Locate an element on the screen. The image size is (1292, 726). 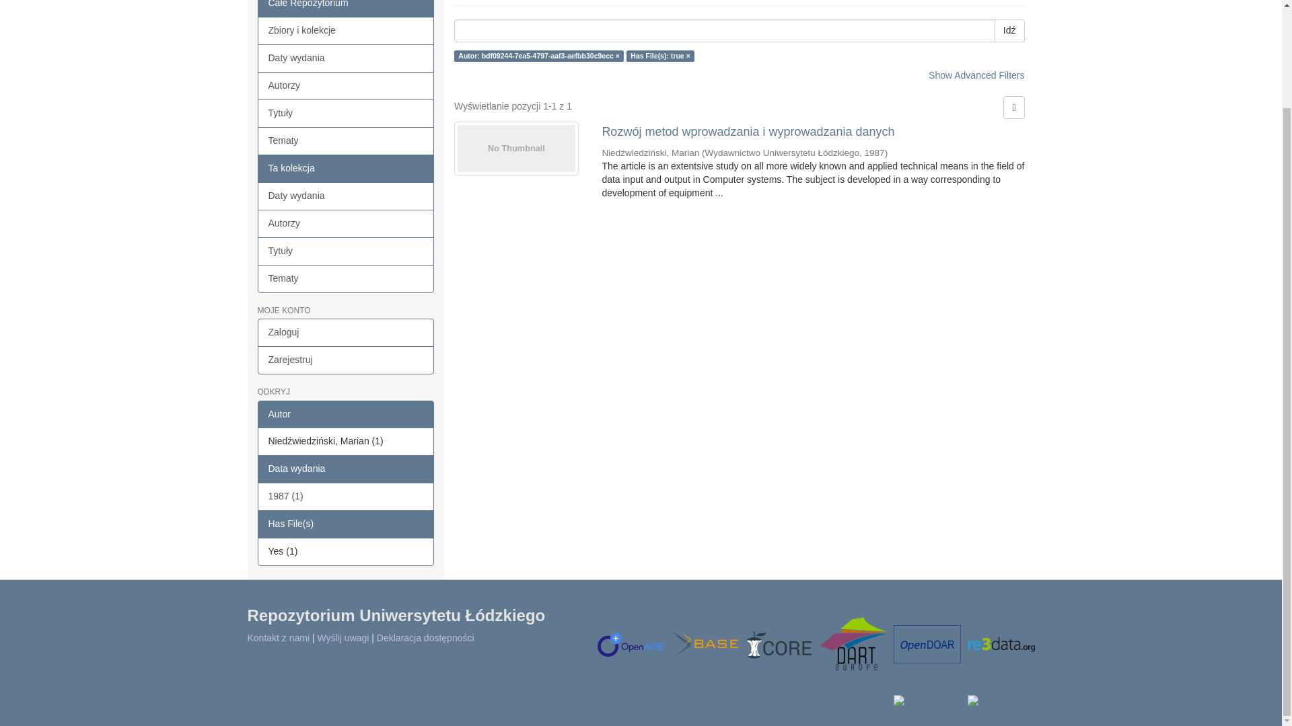
Autor is located at coordinates (346, 415).